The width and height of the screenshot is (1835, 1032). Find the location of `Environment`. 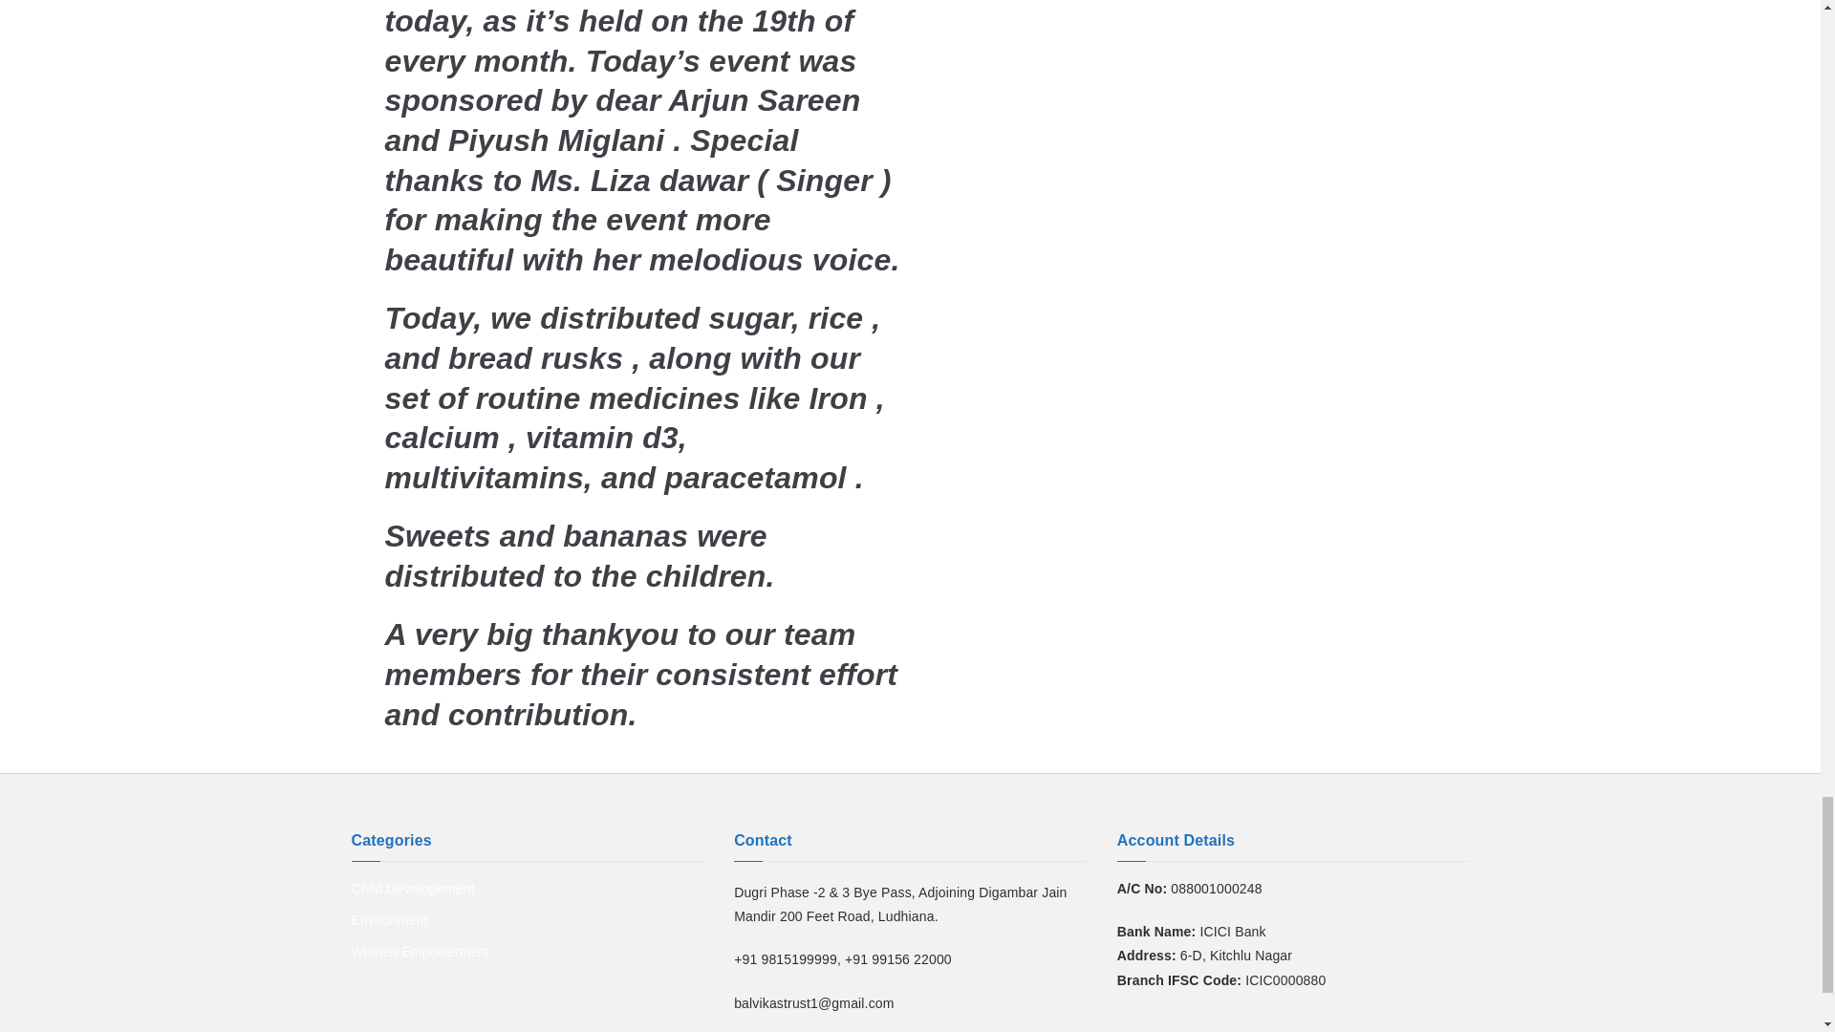

Environment is located at coordinates (390, 921).